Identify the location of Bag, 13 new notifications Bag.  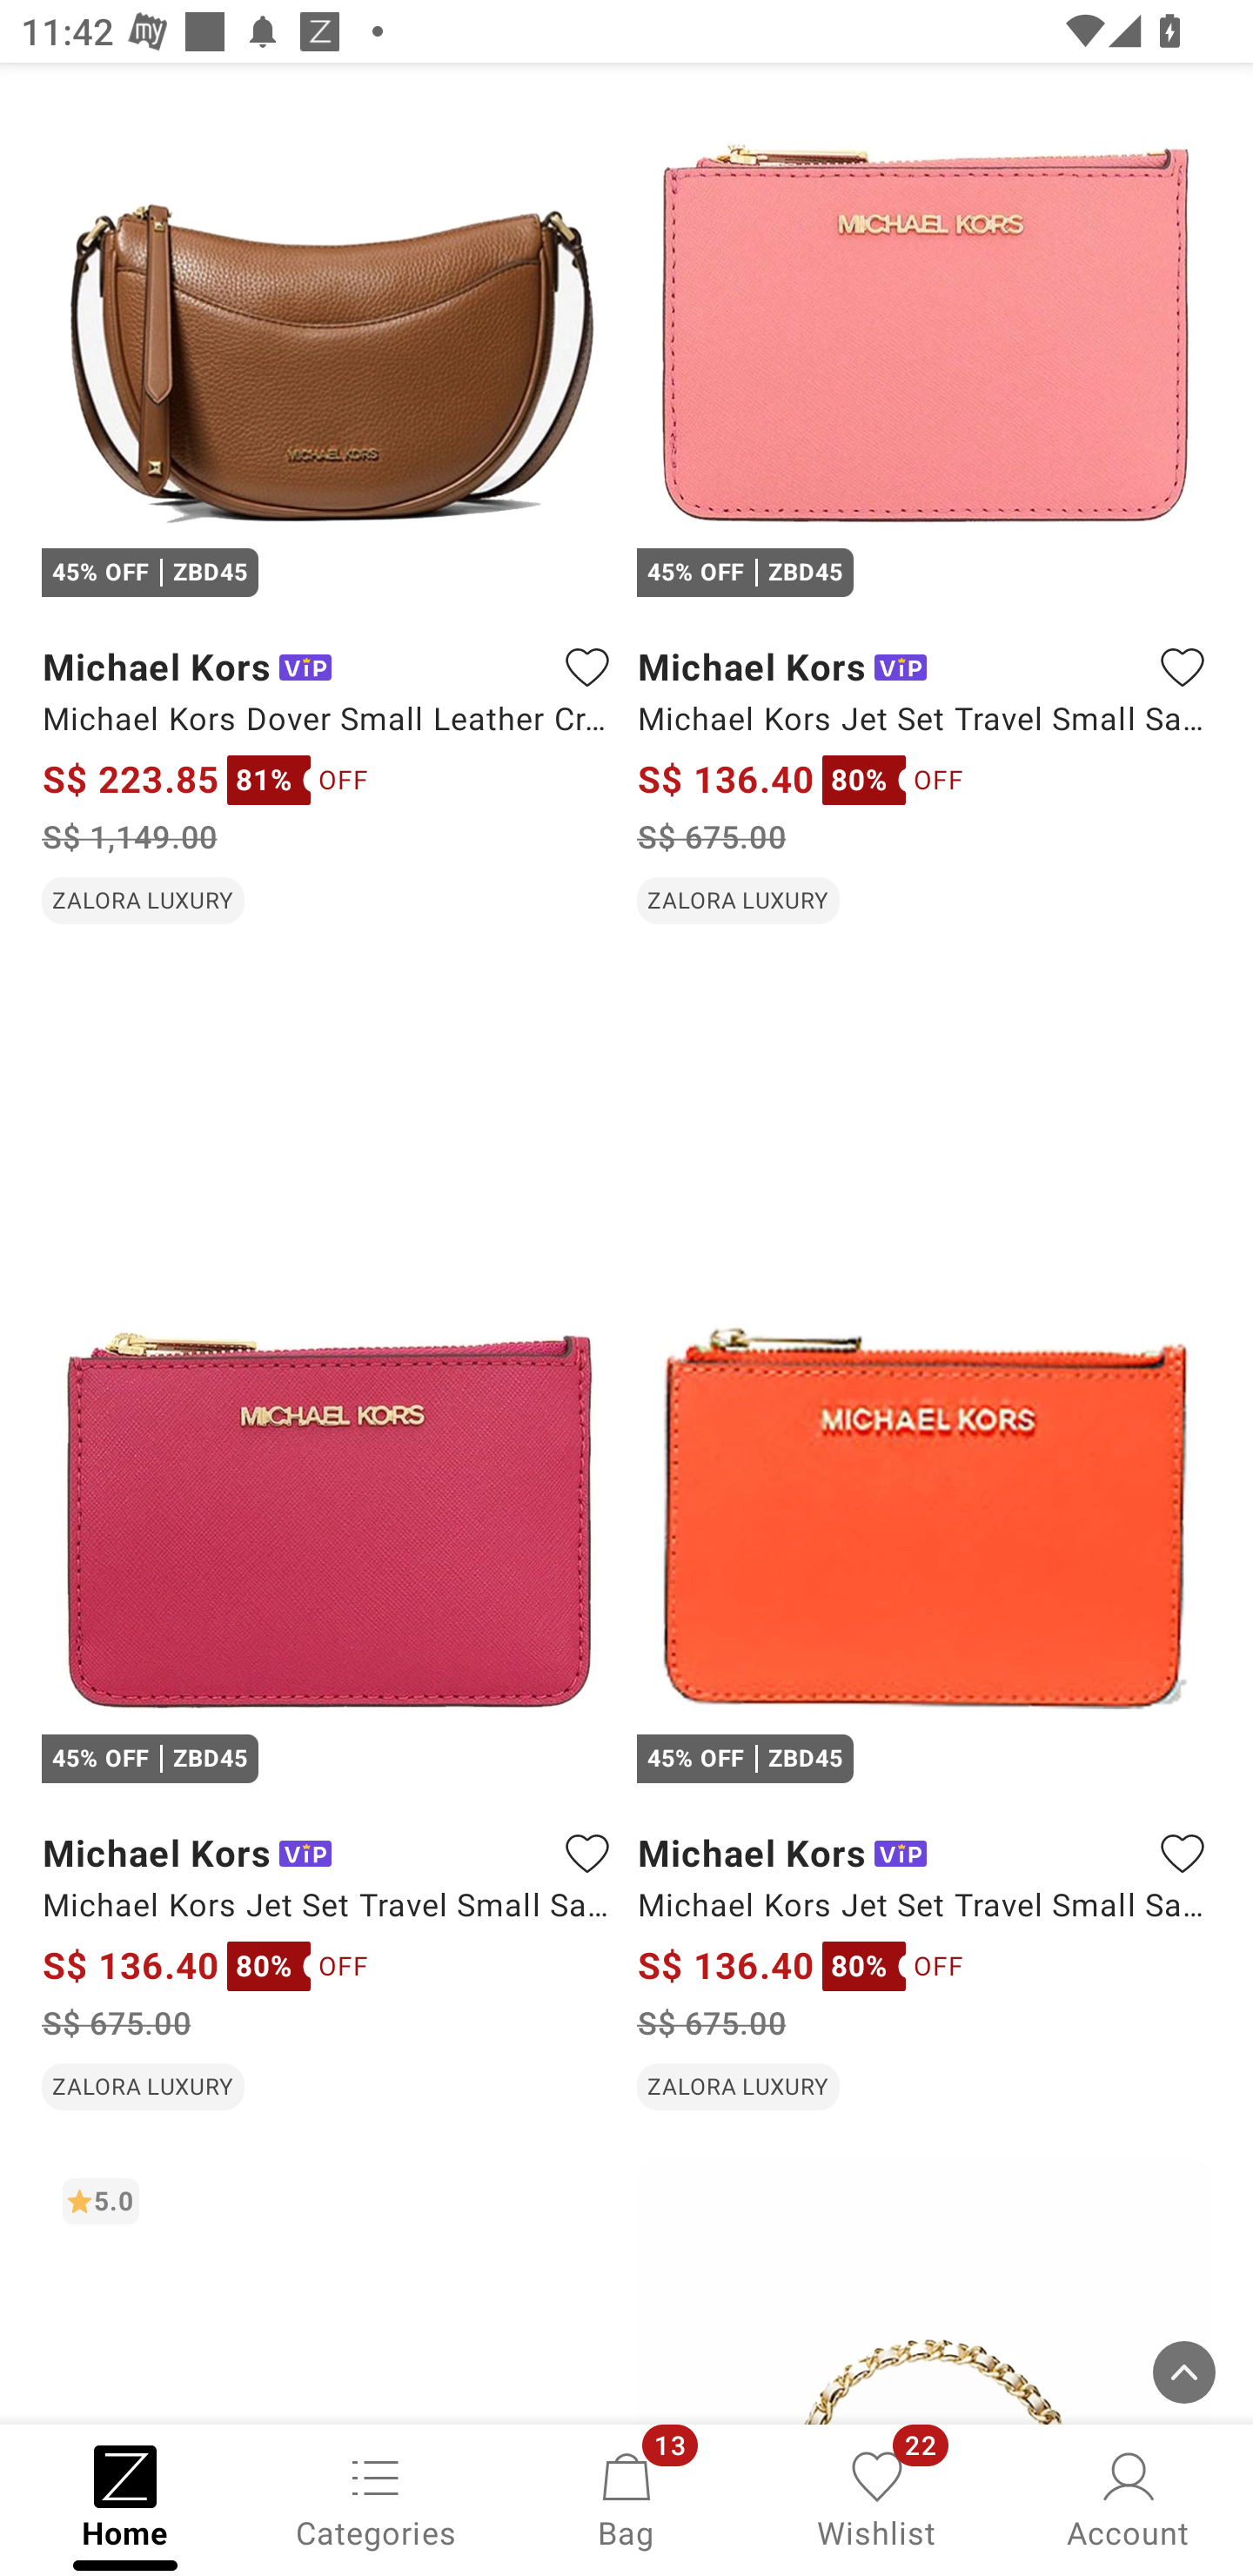
(626, 2498).